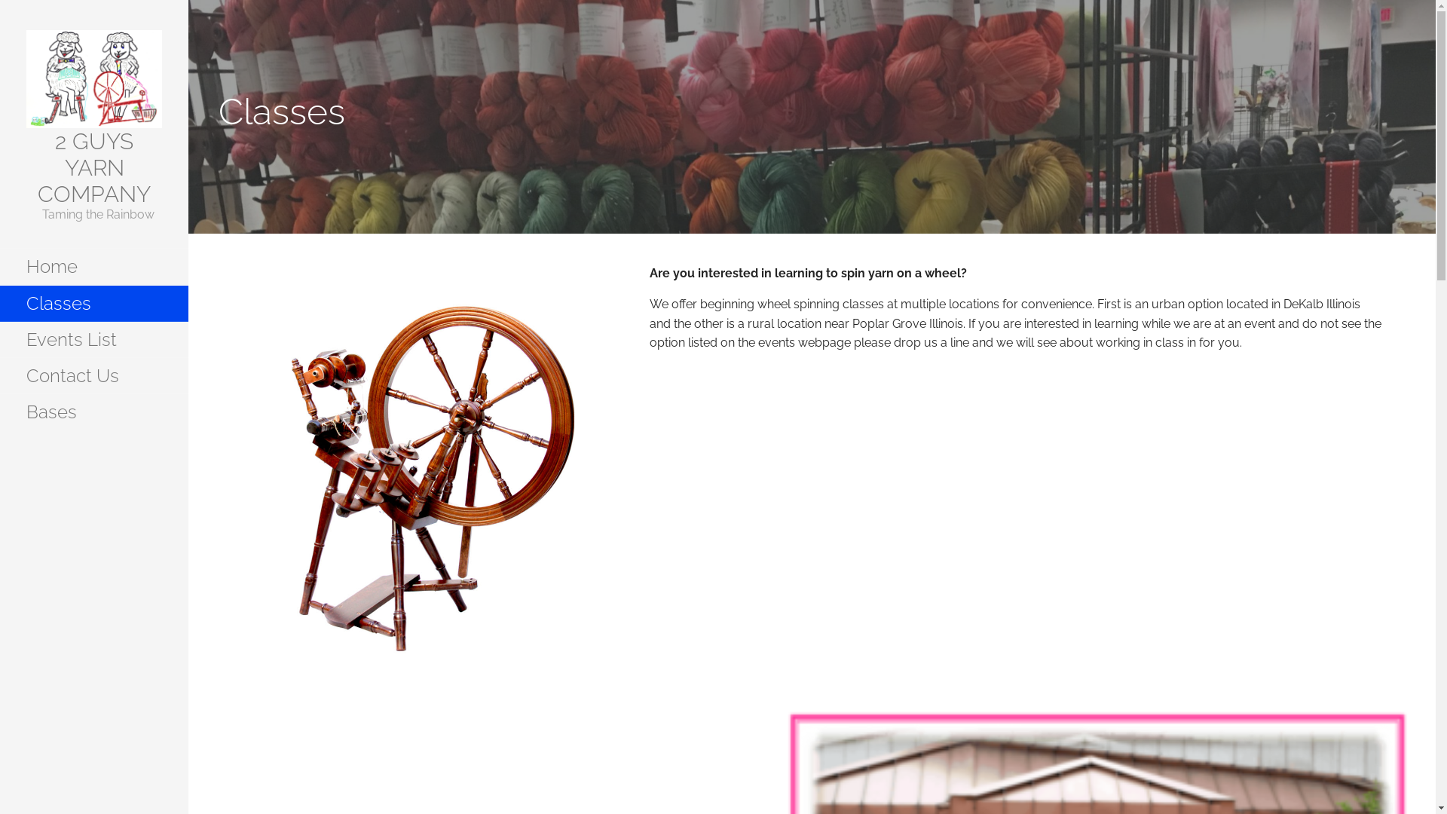  I want to click on Events List, so click(94, 340).